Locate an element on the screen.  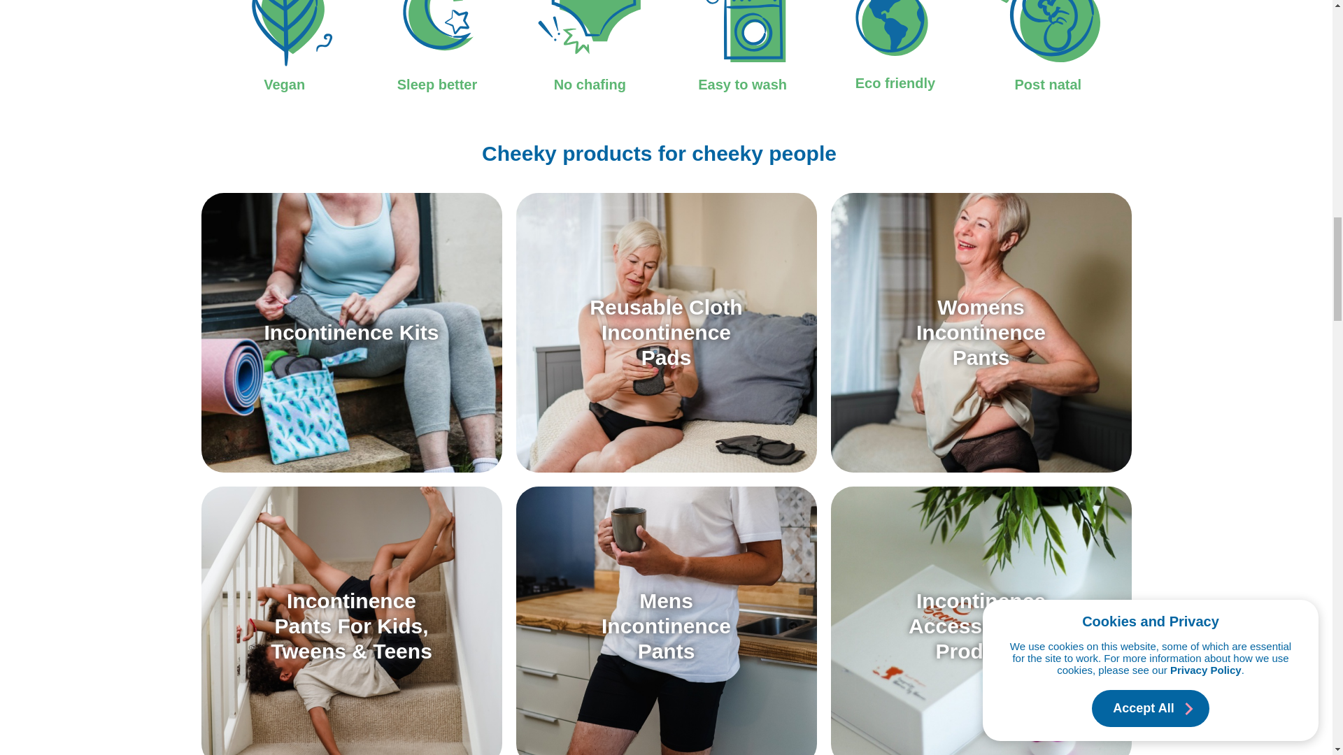
Mens Incontinence Pants is located at coordinates (666, 626).